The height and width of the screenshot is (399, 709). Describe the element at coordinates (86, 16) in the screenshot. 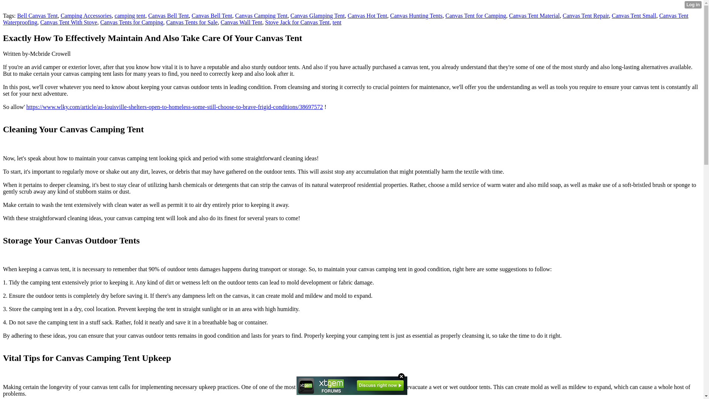

I see `Camping Accessories` at that location.